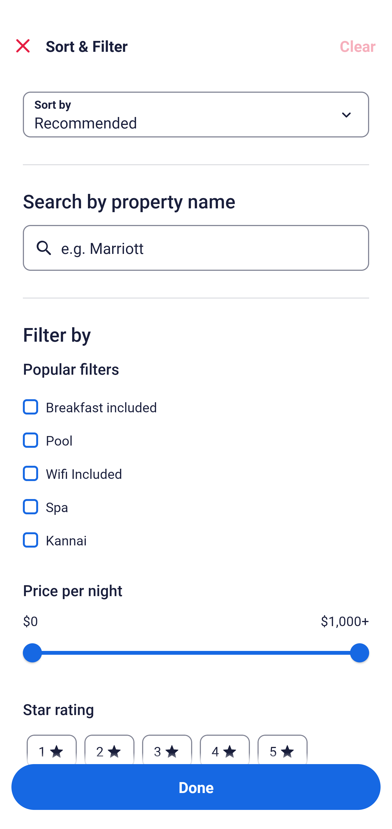 The width and height of the screenshot is (392, 829). I want to click on Spa, Spa, so click(196, 501).